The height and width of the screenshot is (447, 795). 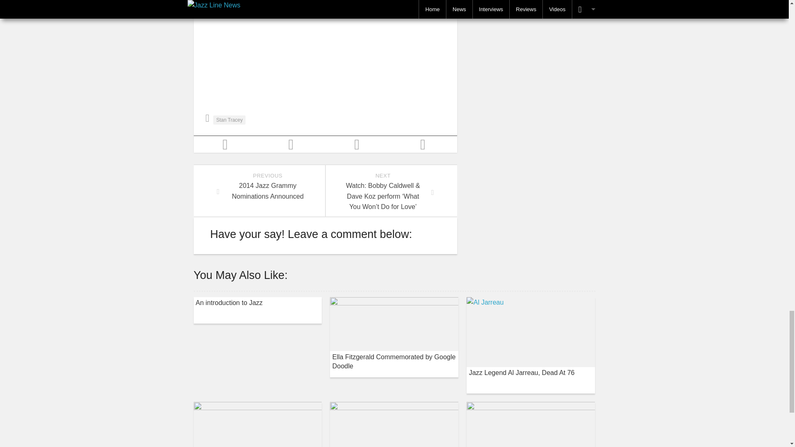 I want to click on Share This Article on Reddit, so click(x=424, y=144).